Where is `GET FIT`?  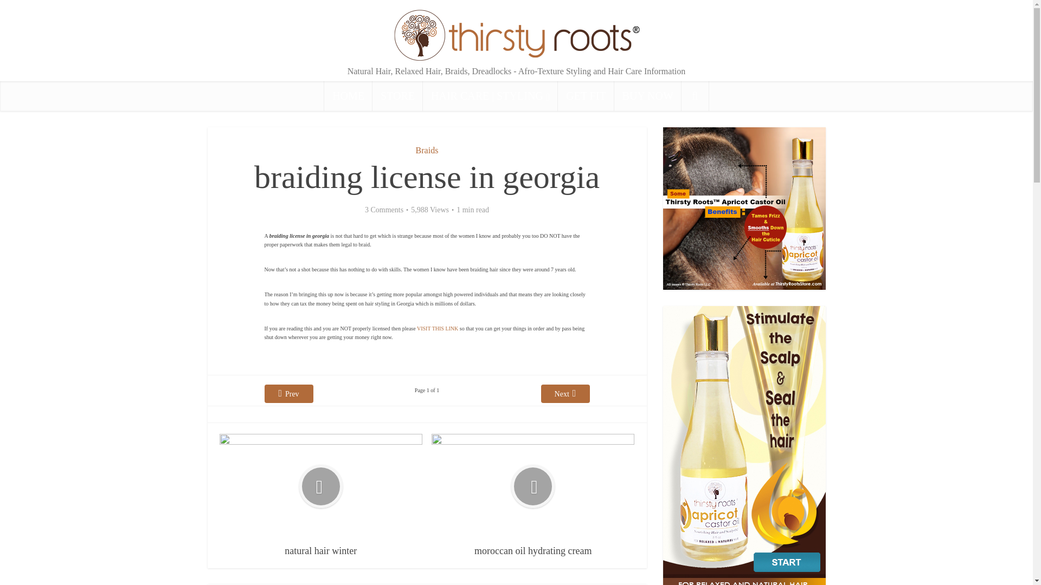 GET FIT is located at coordinates (586, 96).